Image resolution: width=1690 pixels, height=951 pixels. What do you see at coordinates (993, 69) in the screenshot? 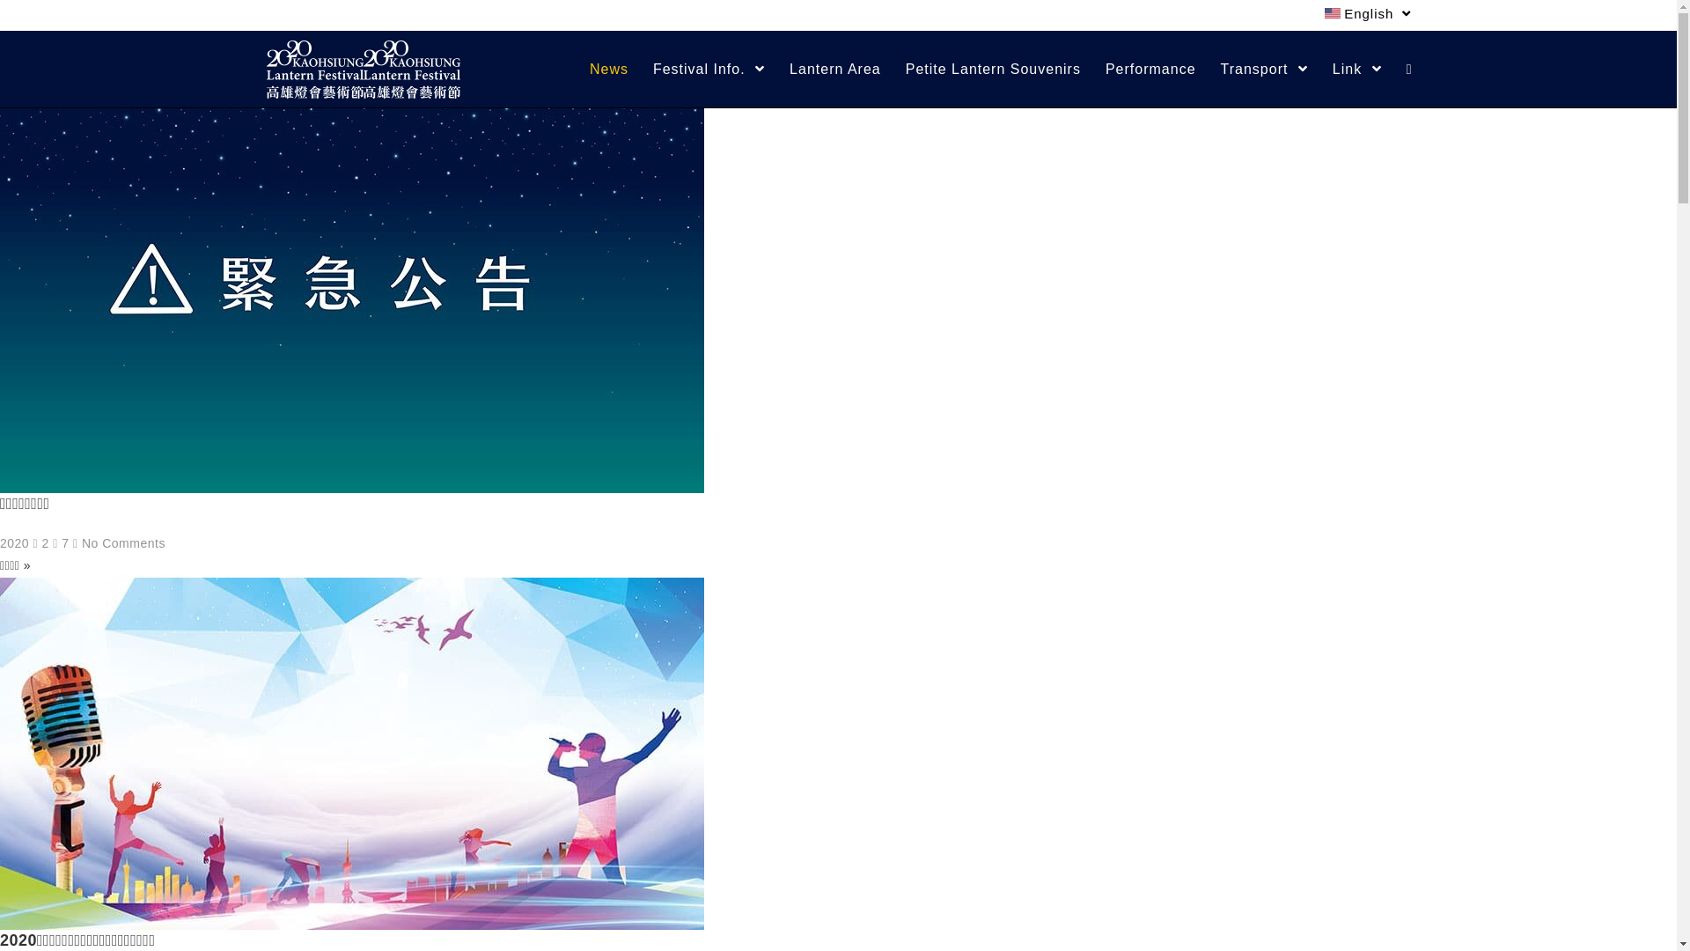
I see `Petite Lantern Souvenirs` at bounding box center [993, 69].